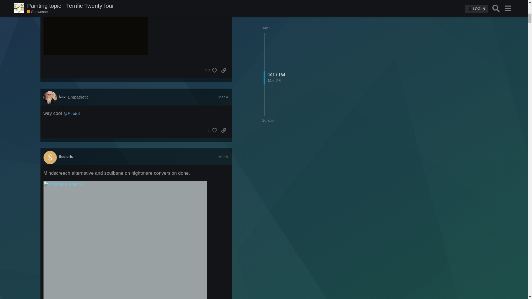 This screenshot has height=299, width=532. I want to click on 1000007421, so click(96, 27).